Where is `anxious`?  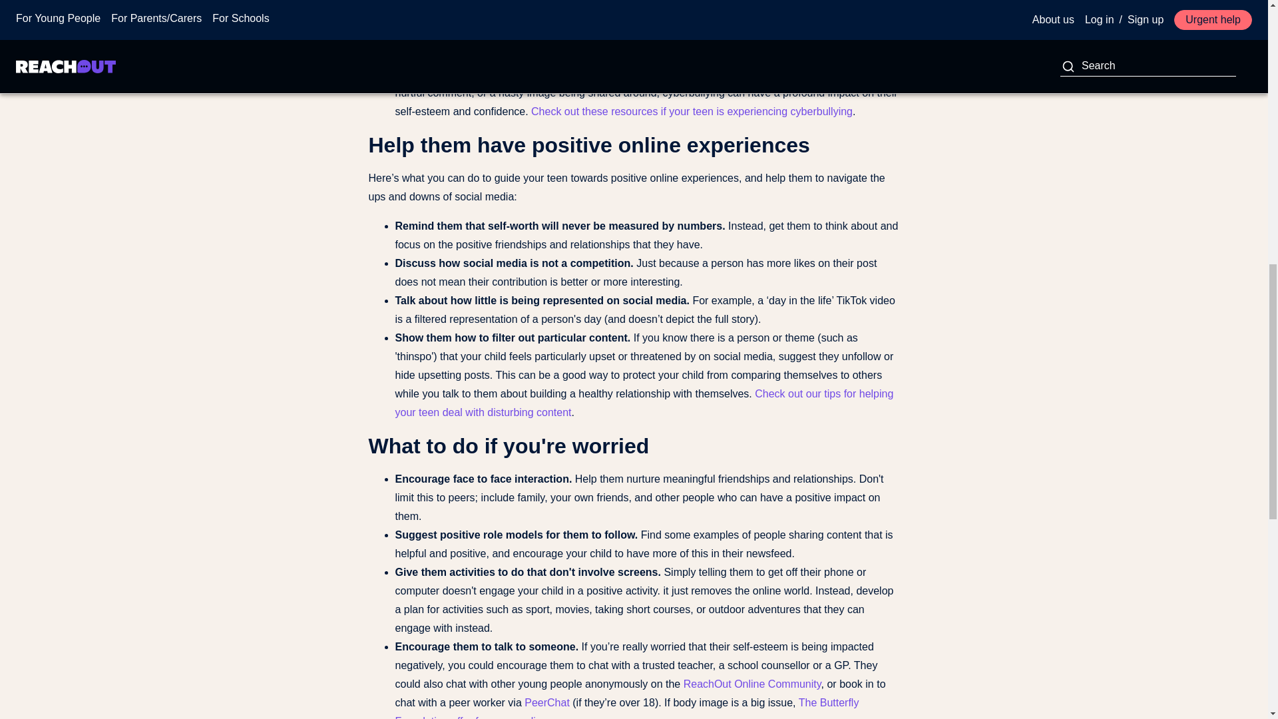 anxious is located at coordinates (662, 37).